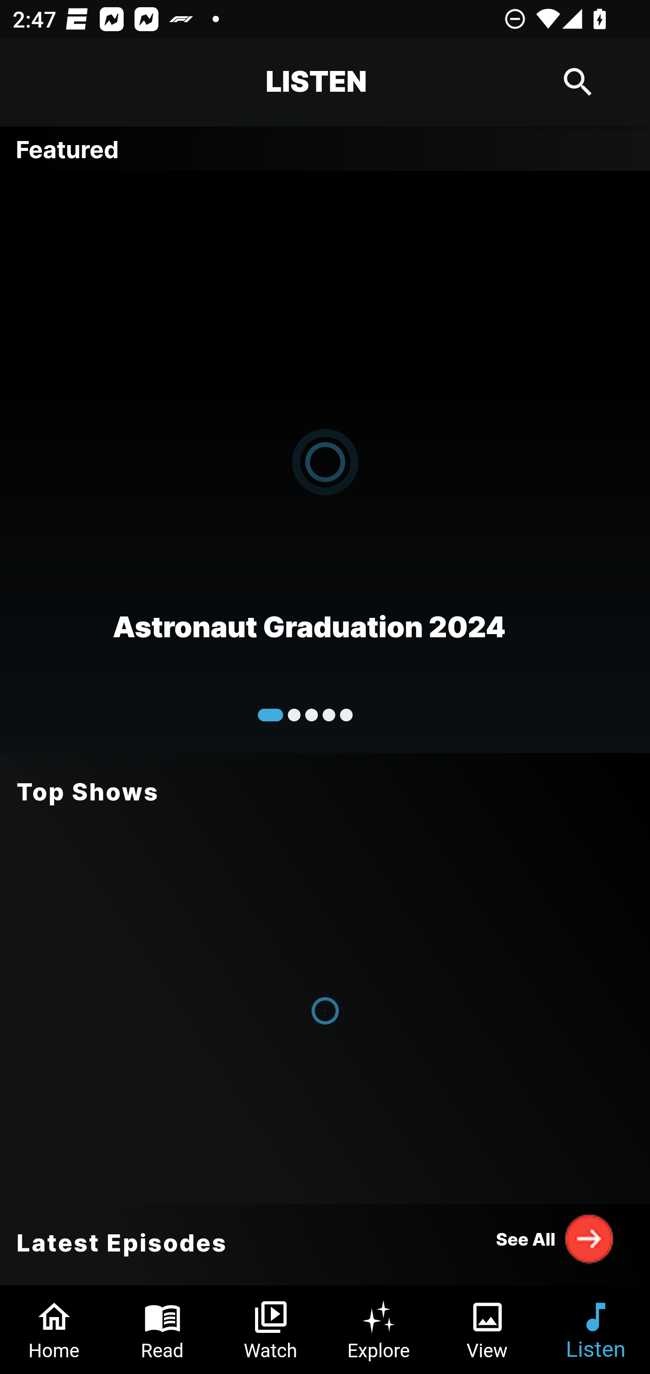 Image resolution: width=650 pixels, height=1374 pixels. Describe the element at coordinates (325, 461) in the screenshot. I see `Astronaut Graduation 2024` at that location.